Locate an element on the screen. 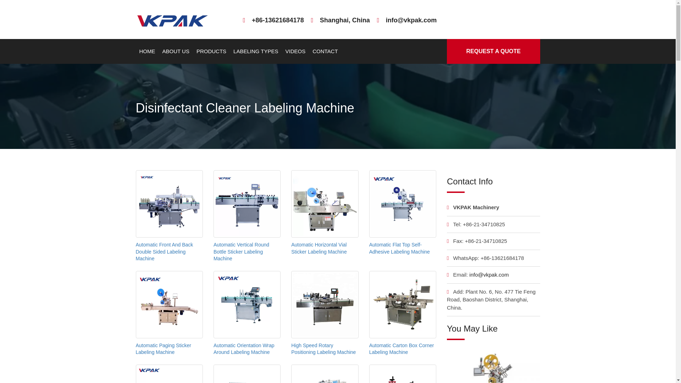 Image resolution: width=681 pixels, height=383 pixels. Automatic Vertical Round Bottle Sticker Labeling Machine is located at coordinates (241, 251).